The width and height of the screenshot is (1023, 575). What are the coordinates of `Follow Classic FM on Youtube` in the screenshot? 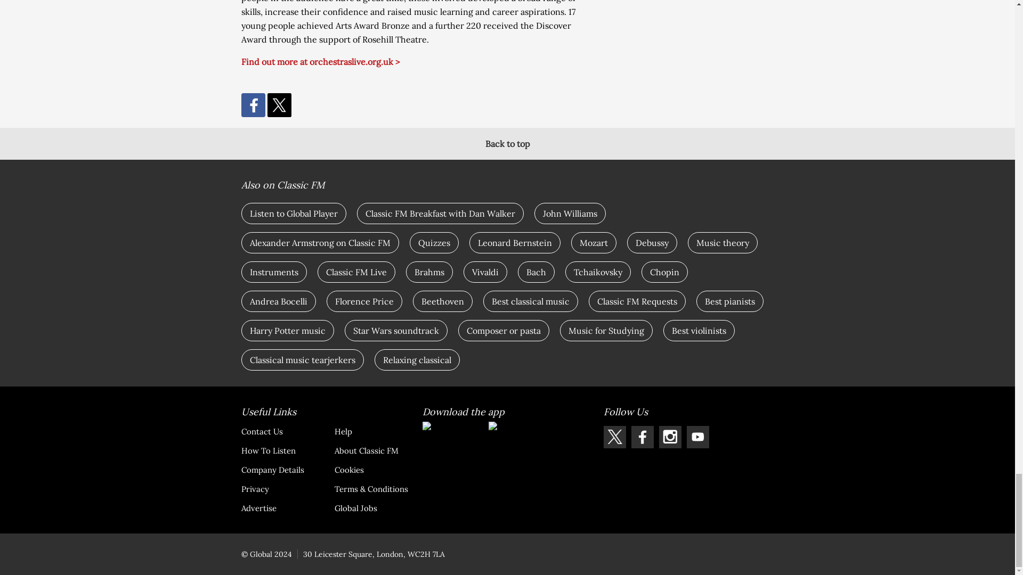 It's located at (697, 437).